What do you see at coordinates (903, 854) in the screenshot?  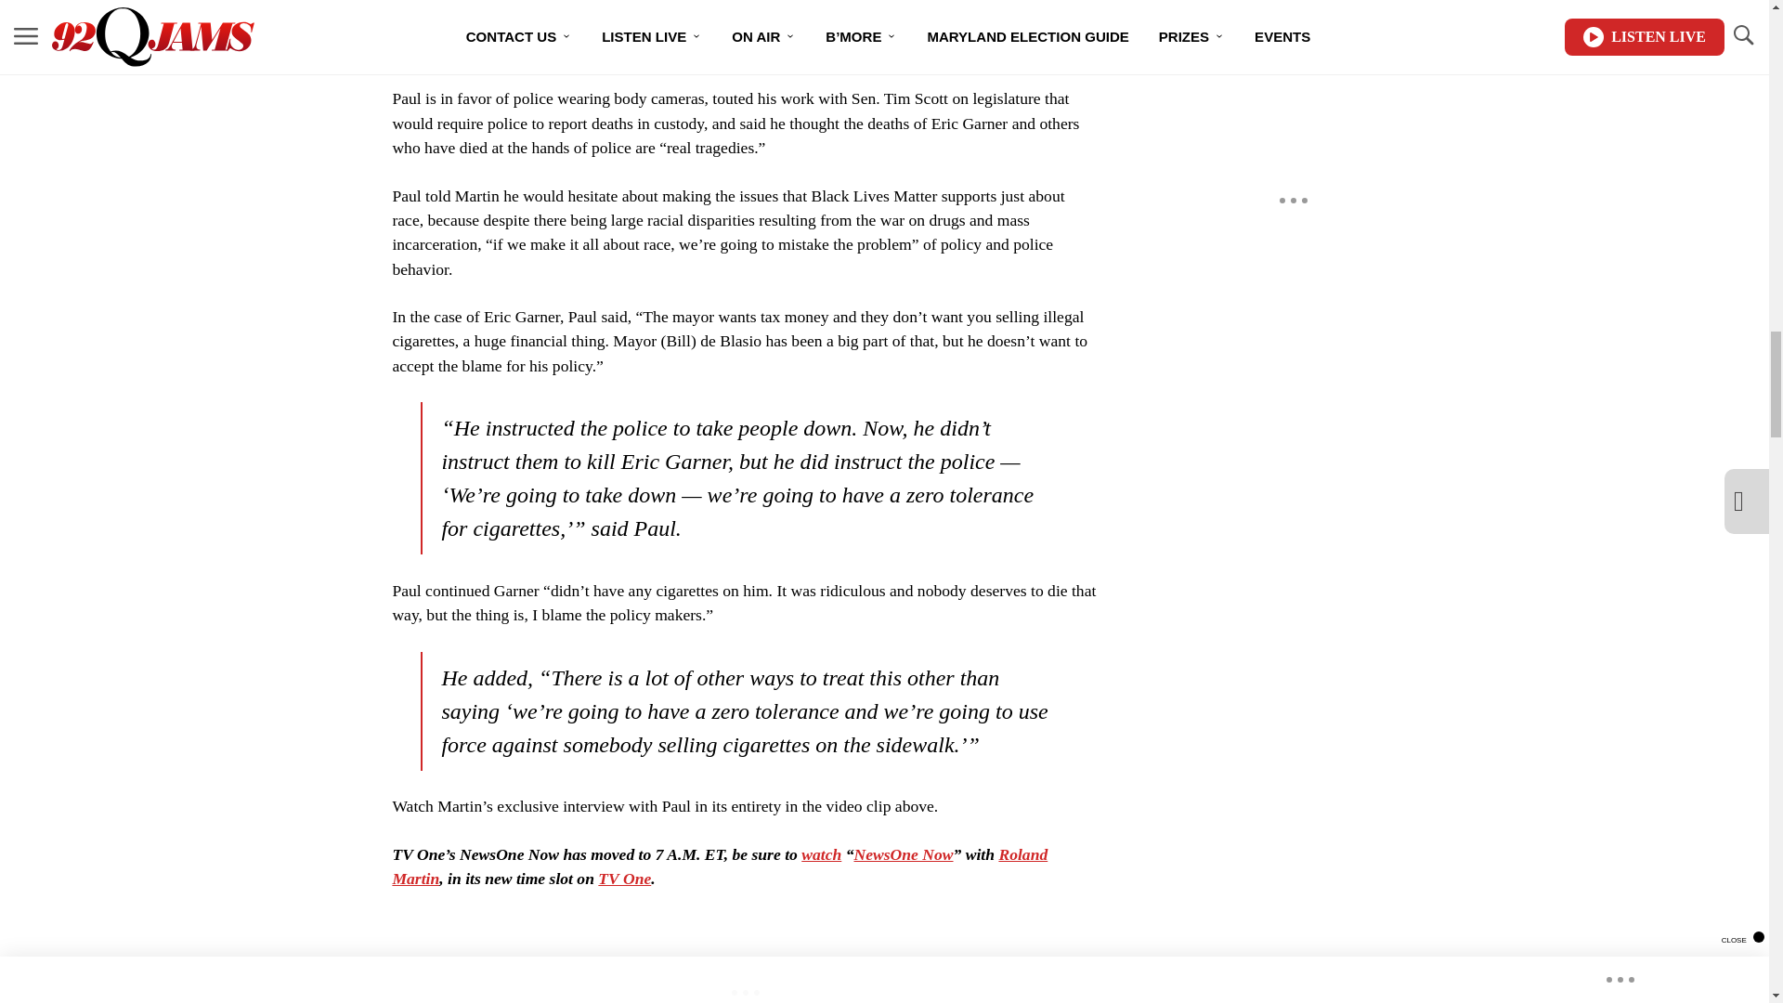 I see `NewsOne Now with Roland Martin` at bounding box center [903, 854].